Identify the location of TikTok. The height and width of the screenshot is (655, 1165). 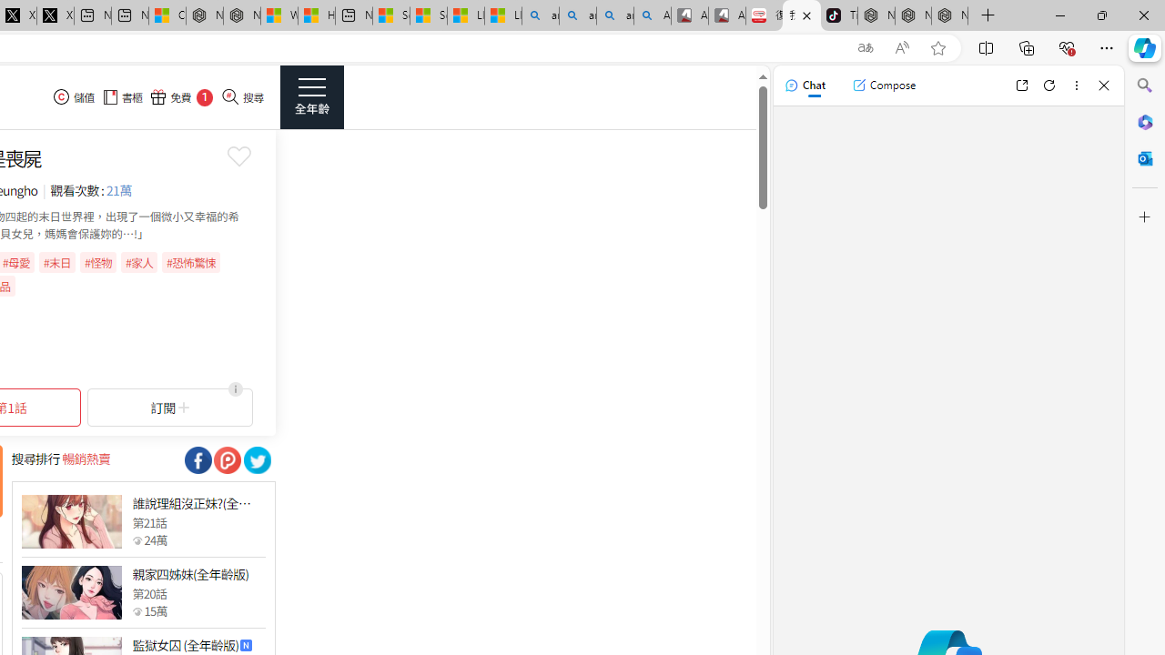
(839, 16).